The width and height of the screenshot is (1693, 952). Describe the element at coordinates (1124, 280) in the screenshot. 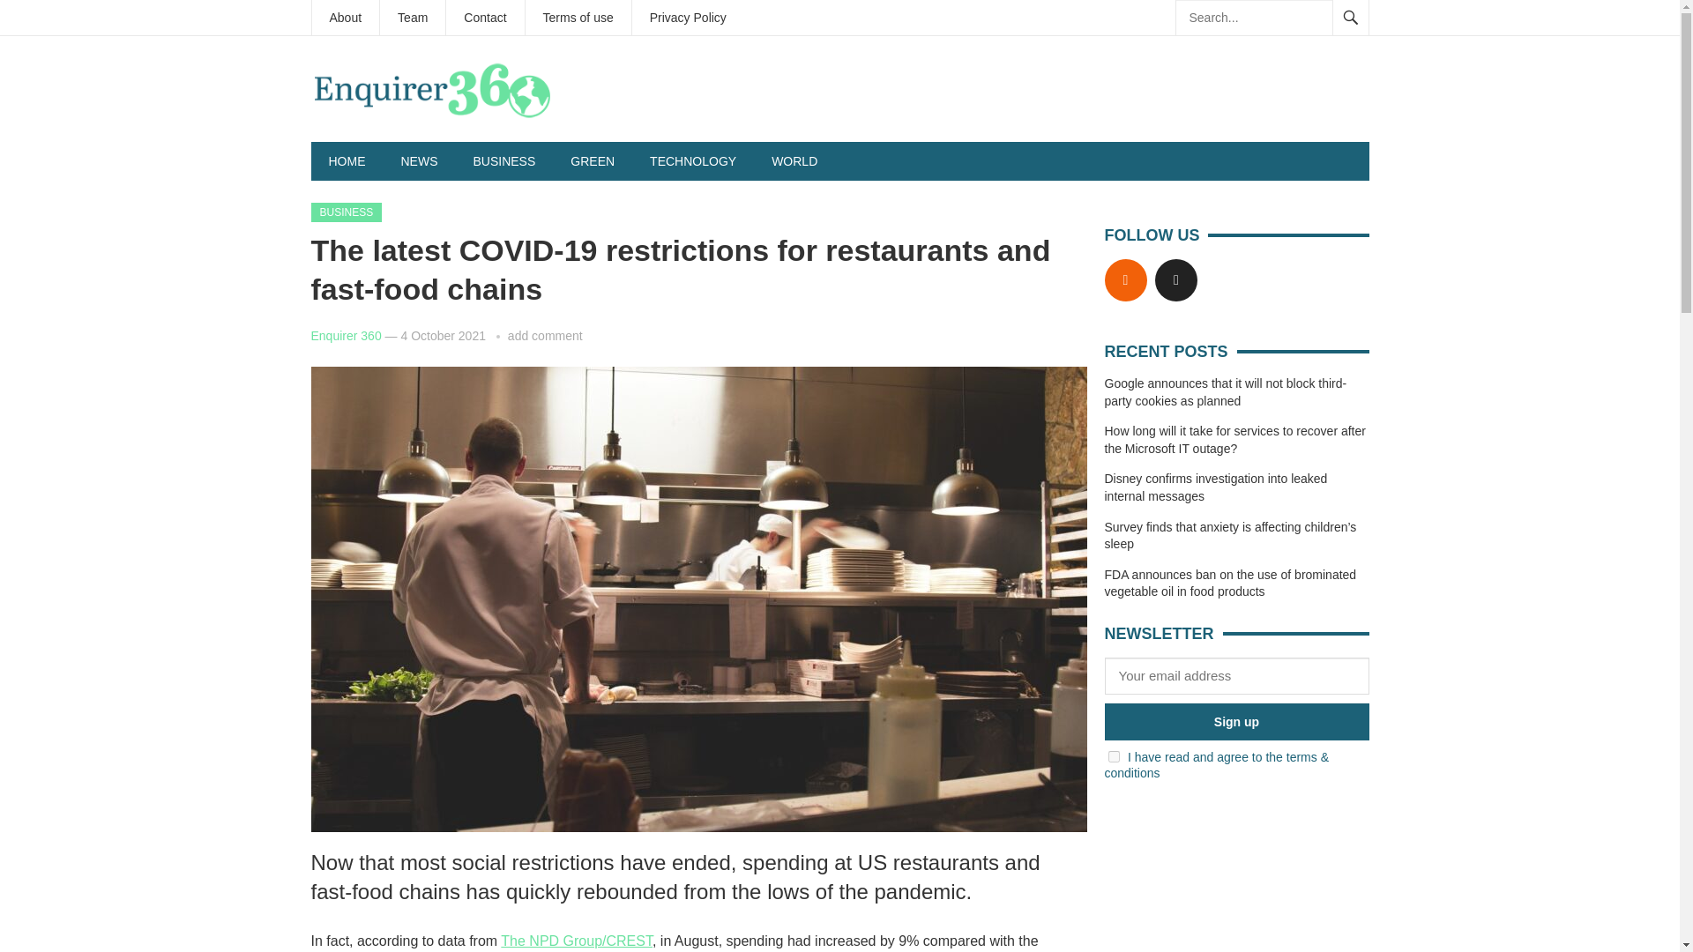

I see `RSS` at that location.